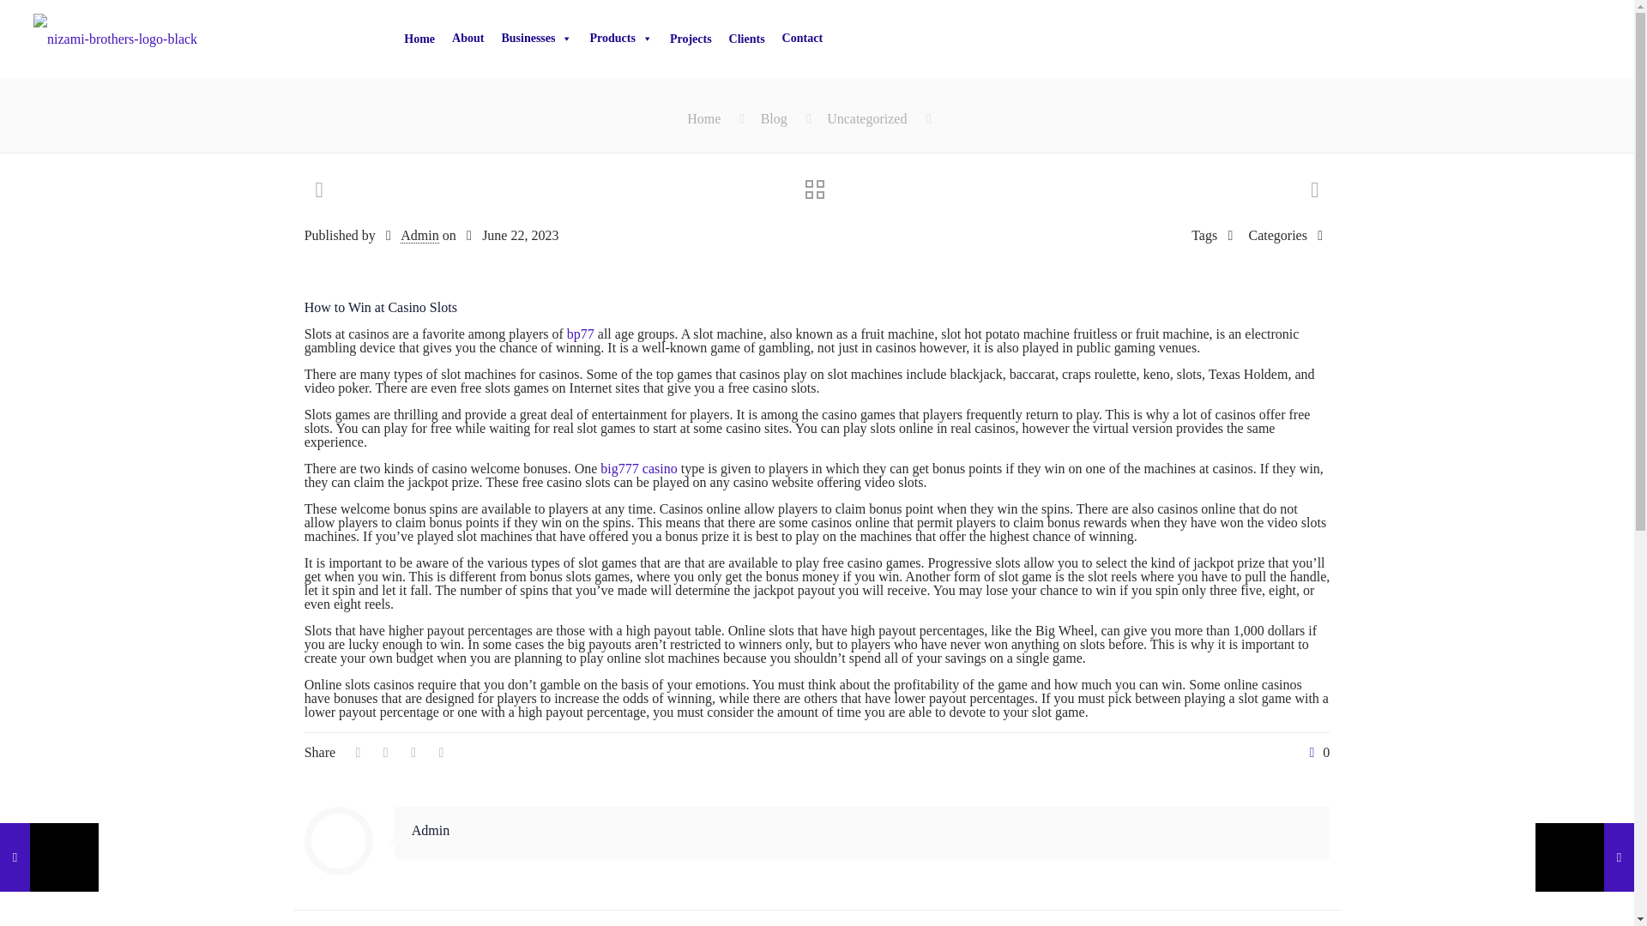 The image size is (1647, 926). Describe the element at coordinates (803, 39) in the screenshot. I see `Contact` at that location.